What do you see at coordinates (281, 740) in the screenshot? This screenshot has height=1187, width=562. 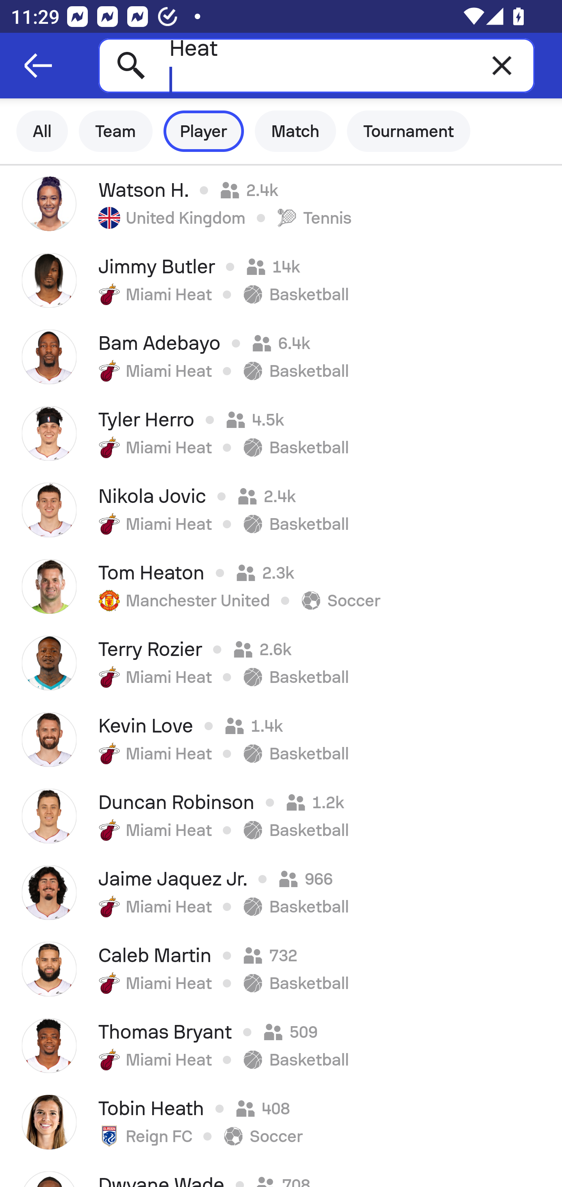 I see `Kevin Love 1.4k Miami Heat Basketball` at bounding box center [281, 740].